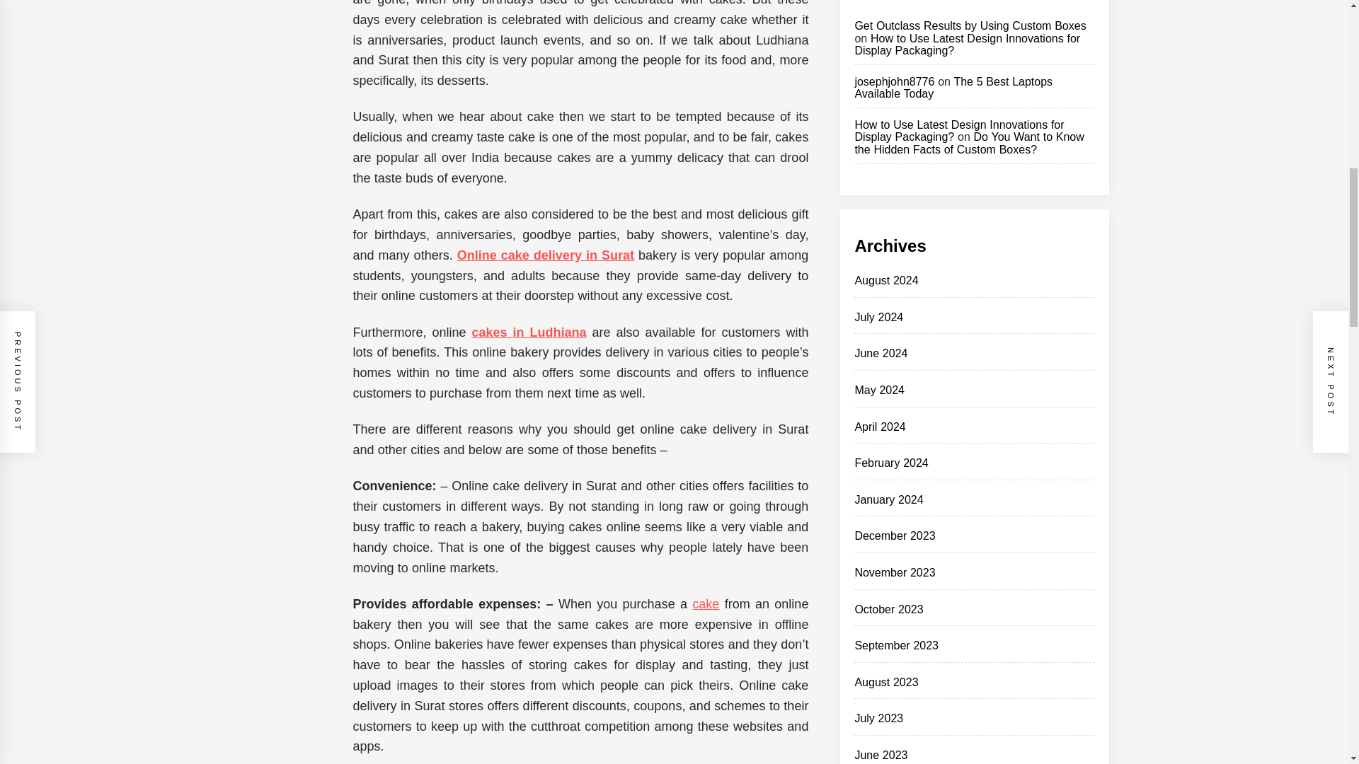 Image resolution: width=1359 pixels, height=764 pixels. What do you see at coordinates (705, 604) in the screenshot?
I see `cake` at bounding box center [705, 604].